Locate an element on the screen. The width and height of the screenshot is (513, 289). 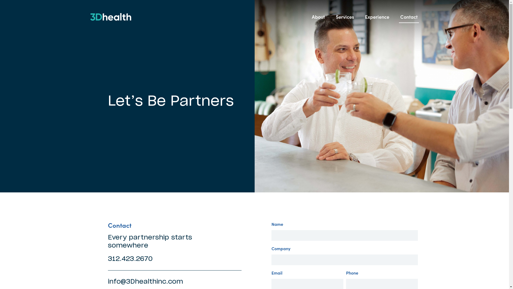
Experience is located at coordinates (377, 17).